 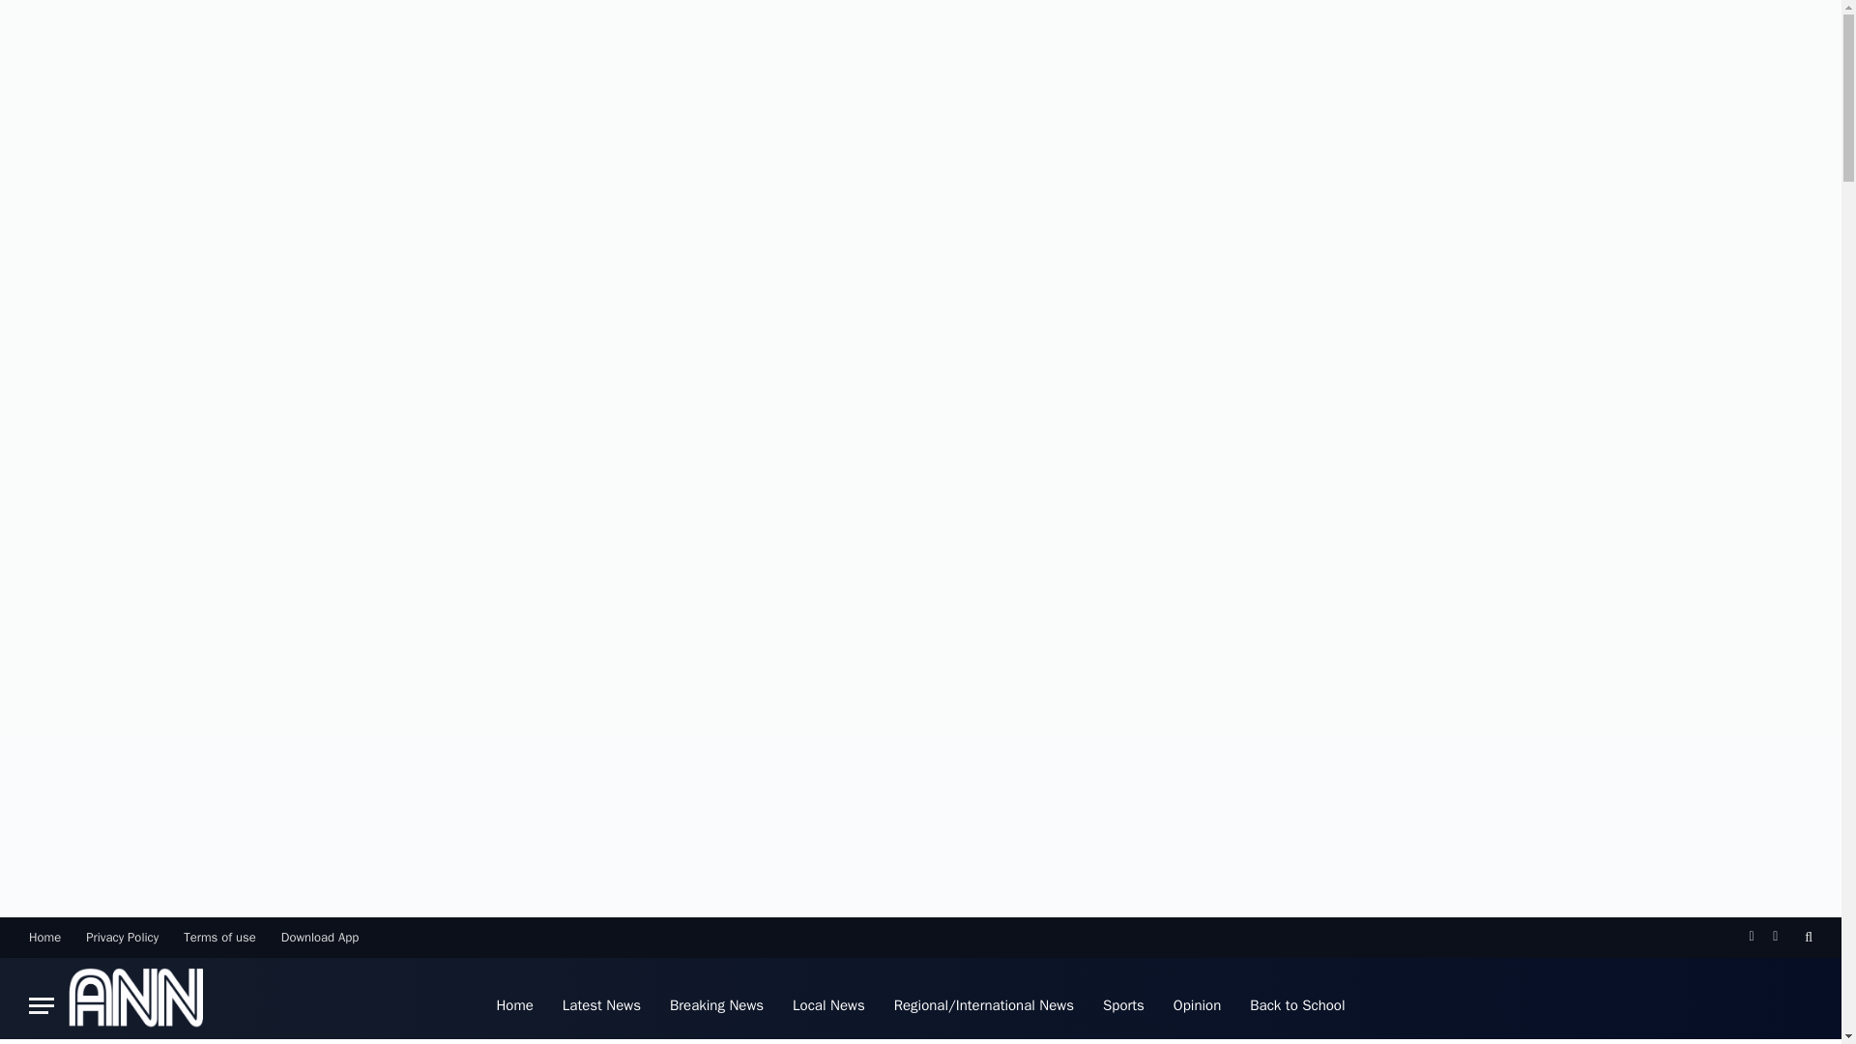 I want to click on Asberth News Network, so click(x=135, y=1000).